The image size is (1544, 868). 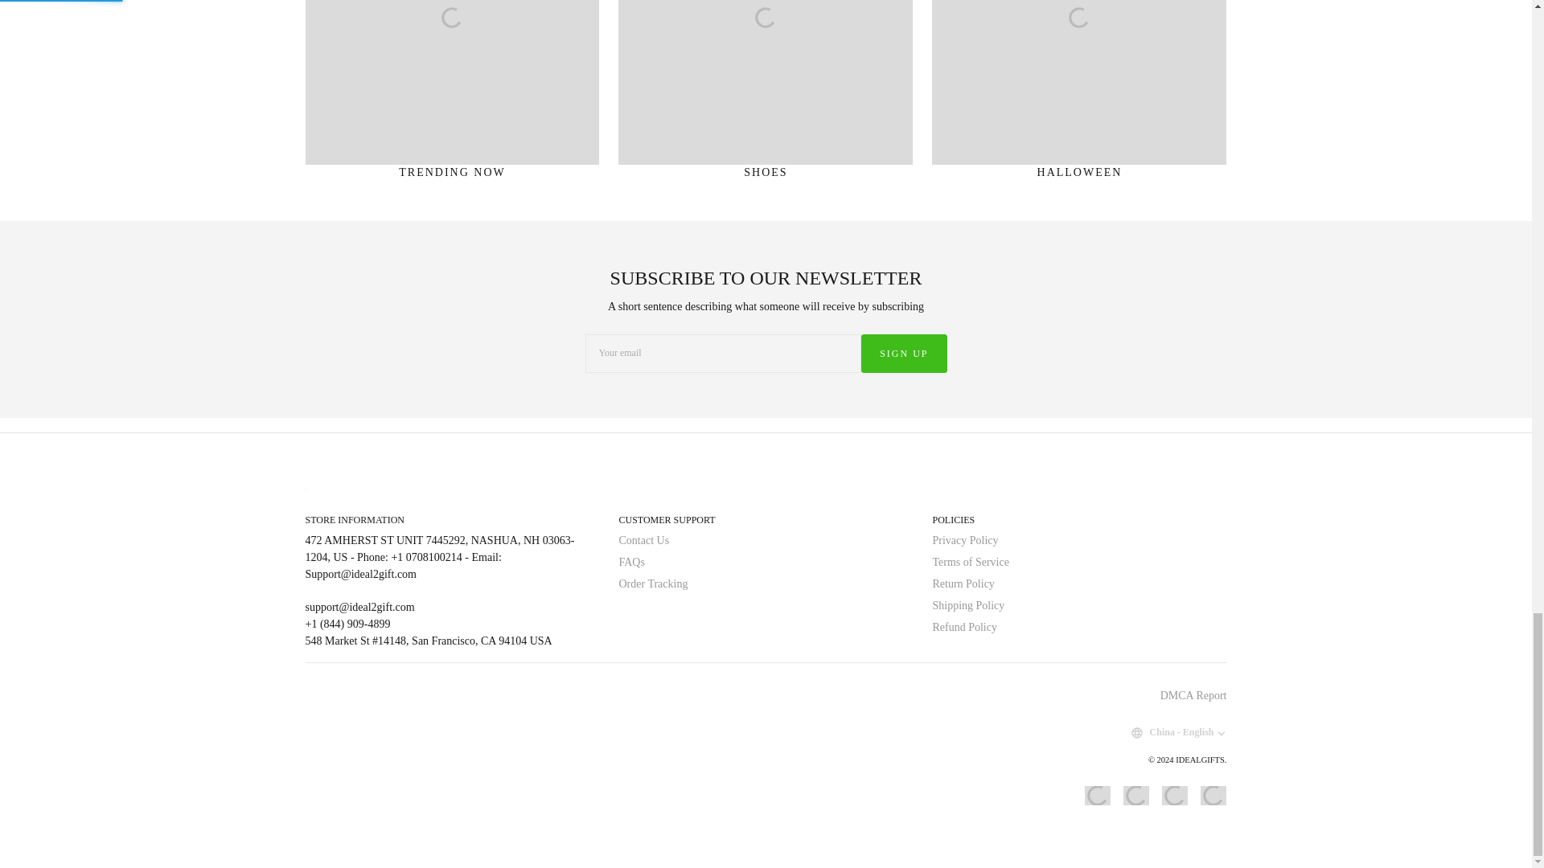 What do you see at coordinates (963, 583) in the screenshot?
I see `Return Policy` at bounding box center [963, 583].